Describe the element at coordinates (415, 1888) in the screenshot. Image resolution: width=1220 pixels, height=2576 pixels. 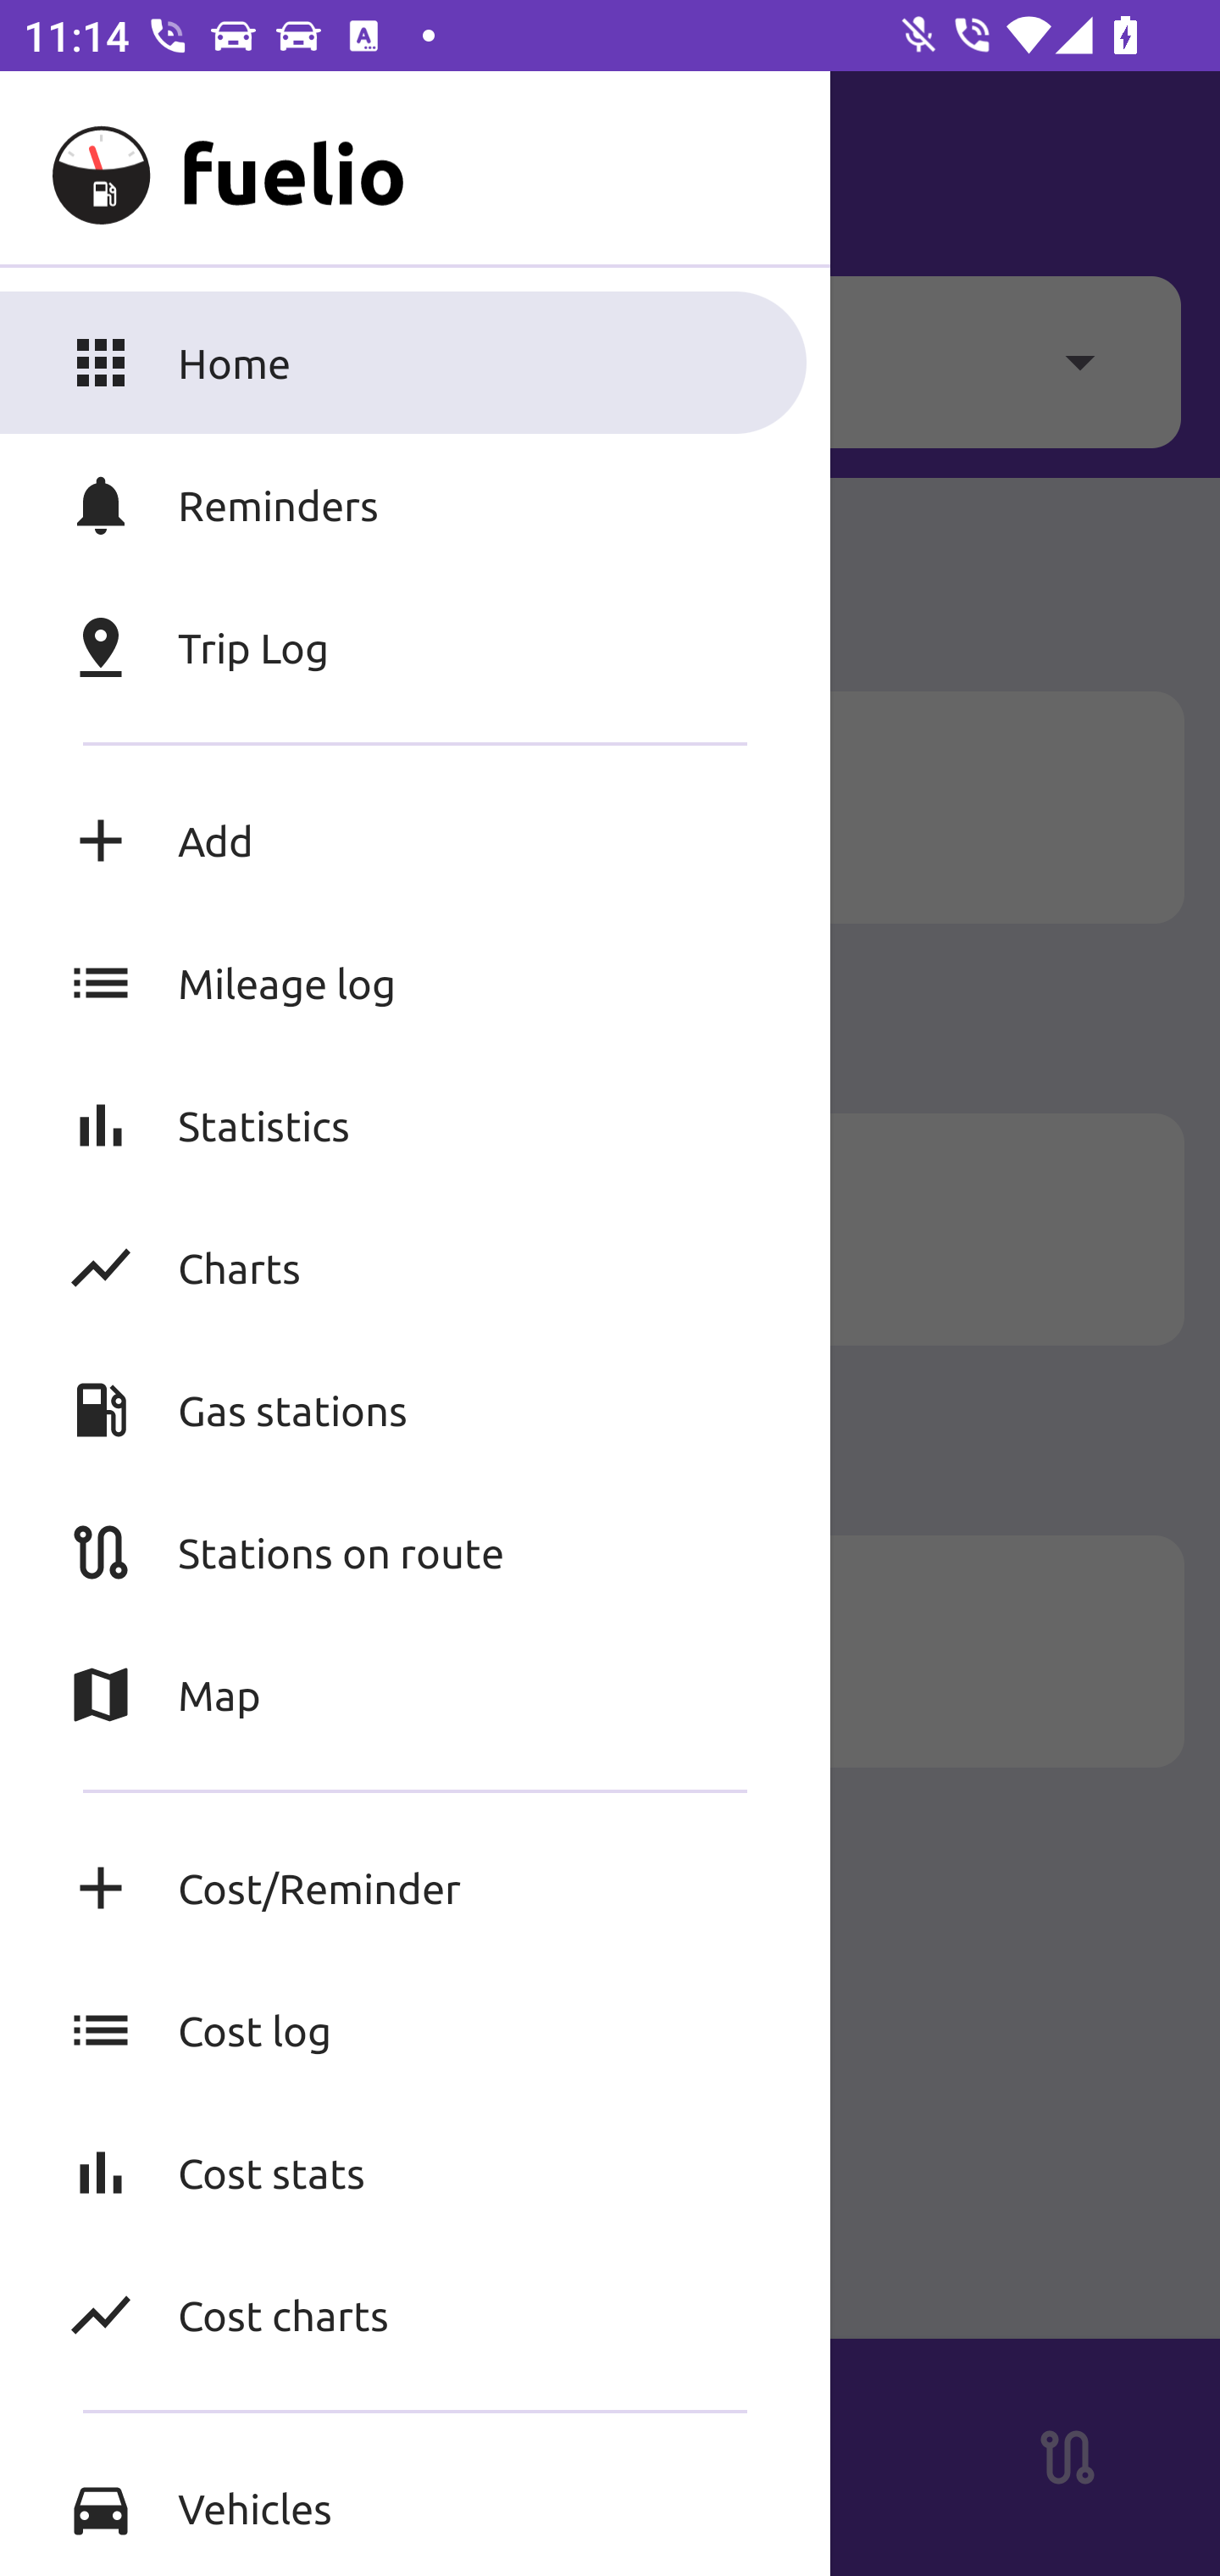
I see `Cost/Reminder` at that location.